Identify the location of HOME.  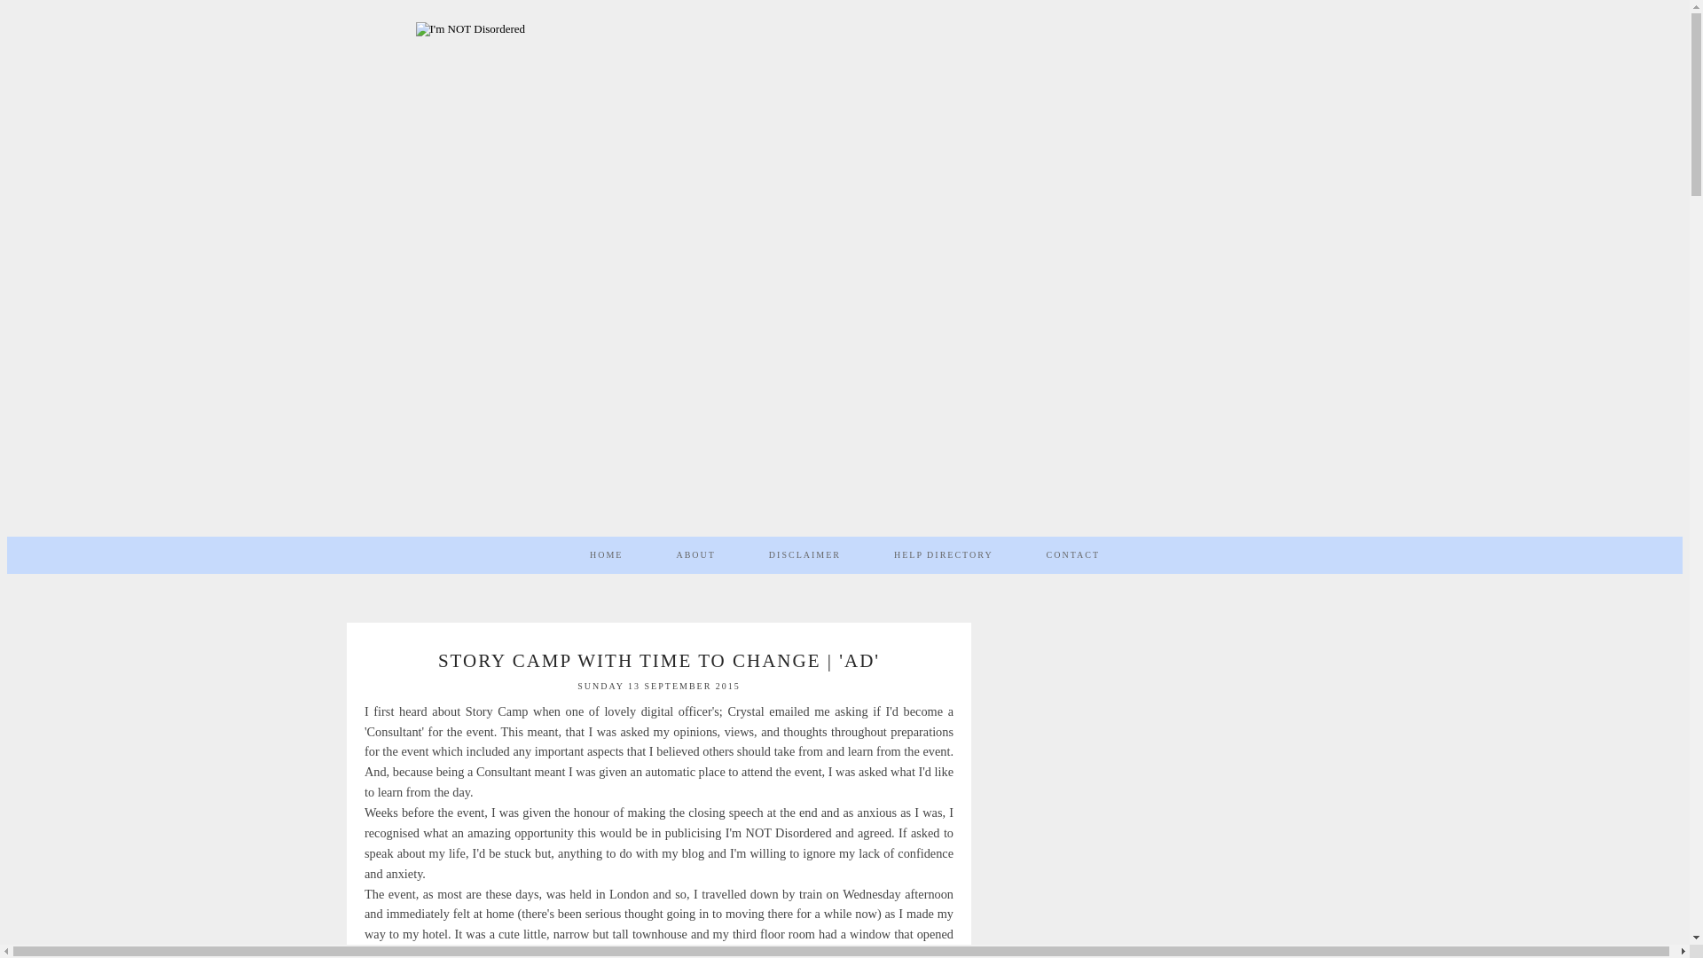
(606, 554).